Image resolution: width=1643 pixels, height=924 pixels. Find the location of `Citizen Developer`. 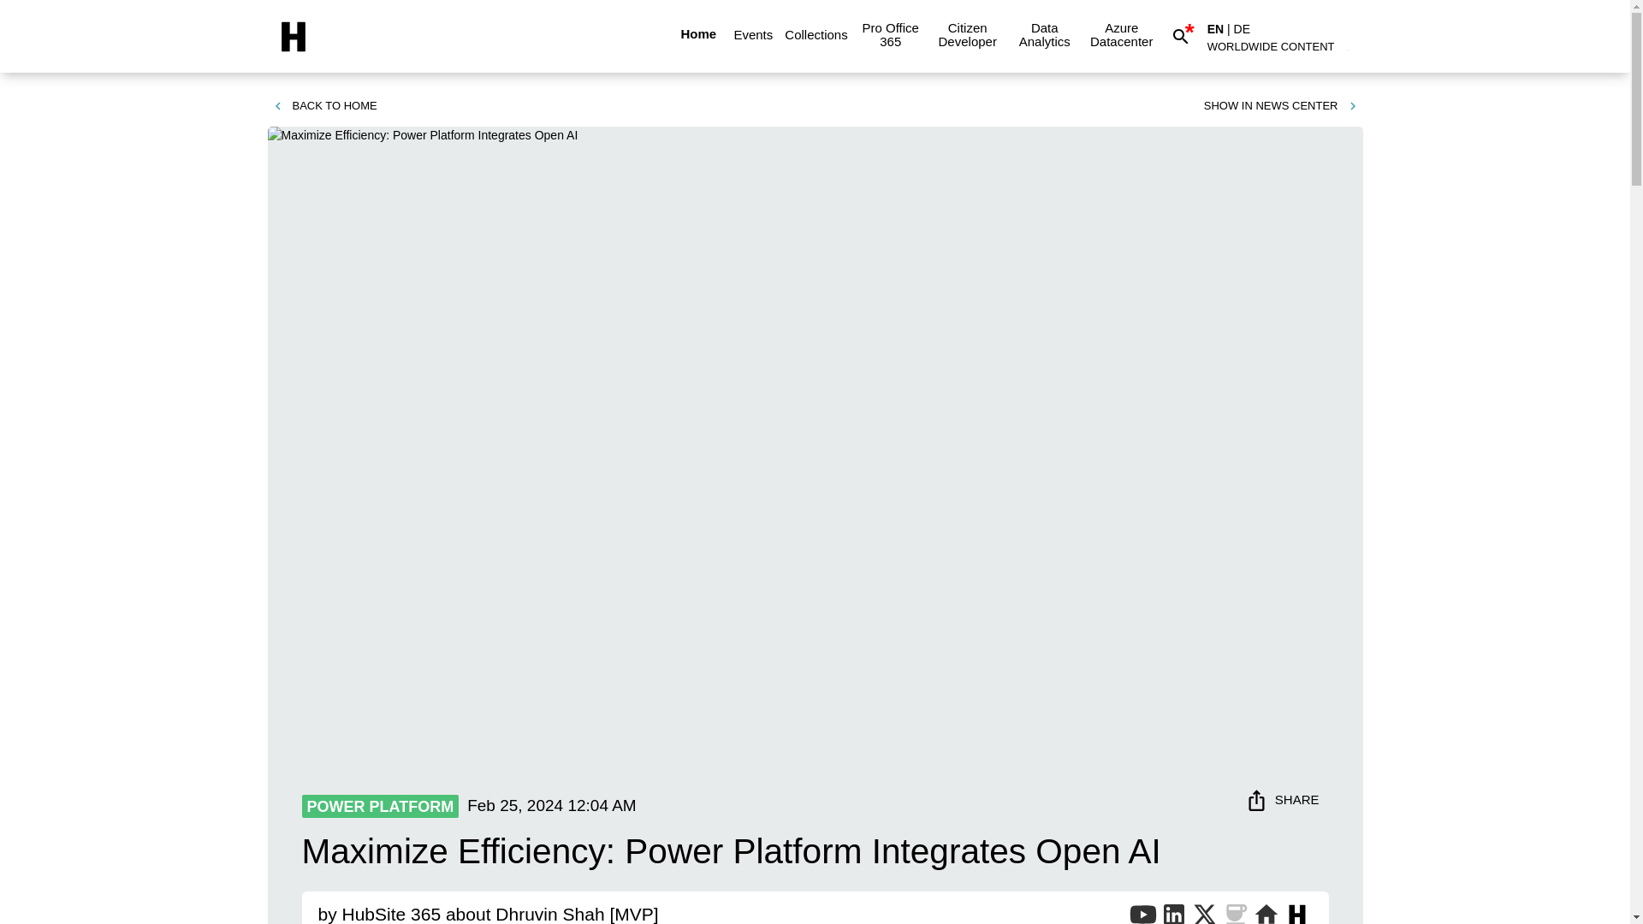

Citizen Developer is located at coordinates (967, 34).